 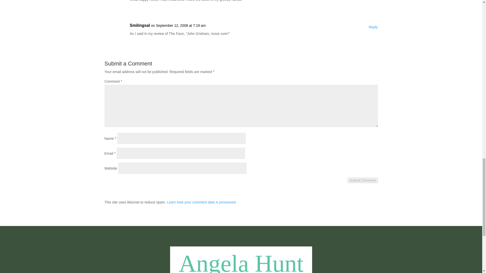 I want to click on Smilingsal, so click(x=140, y=25).